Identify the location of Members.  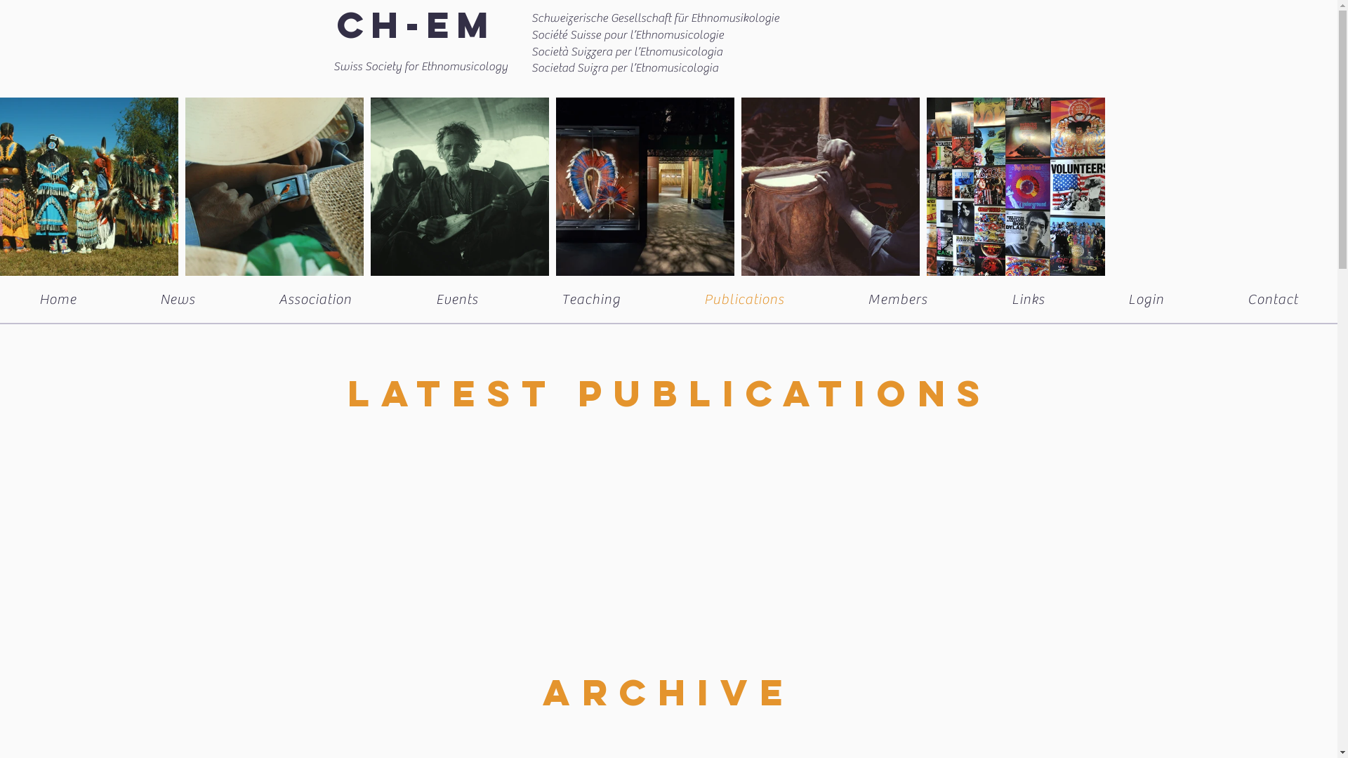
(898, 299).